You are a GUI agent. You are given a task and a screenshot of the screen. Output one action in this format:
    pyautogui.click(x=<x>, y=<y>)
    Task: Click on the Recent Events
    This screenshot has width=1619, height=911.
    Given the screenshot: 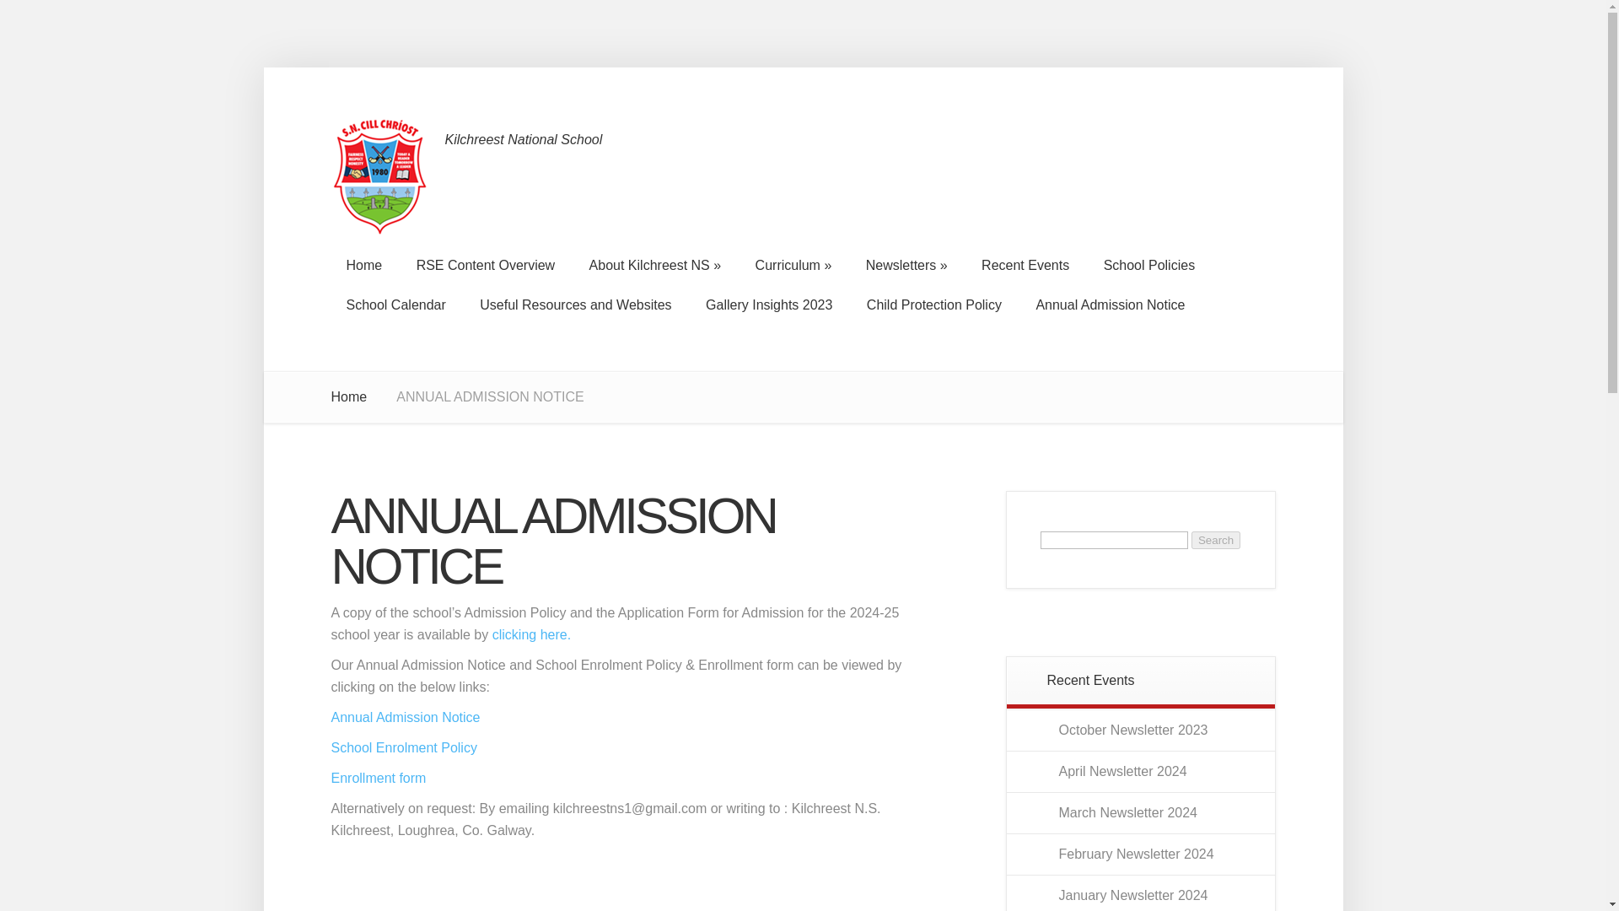 What is the action you would take?
    pyautogui.click(x=1025, y=265)
    